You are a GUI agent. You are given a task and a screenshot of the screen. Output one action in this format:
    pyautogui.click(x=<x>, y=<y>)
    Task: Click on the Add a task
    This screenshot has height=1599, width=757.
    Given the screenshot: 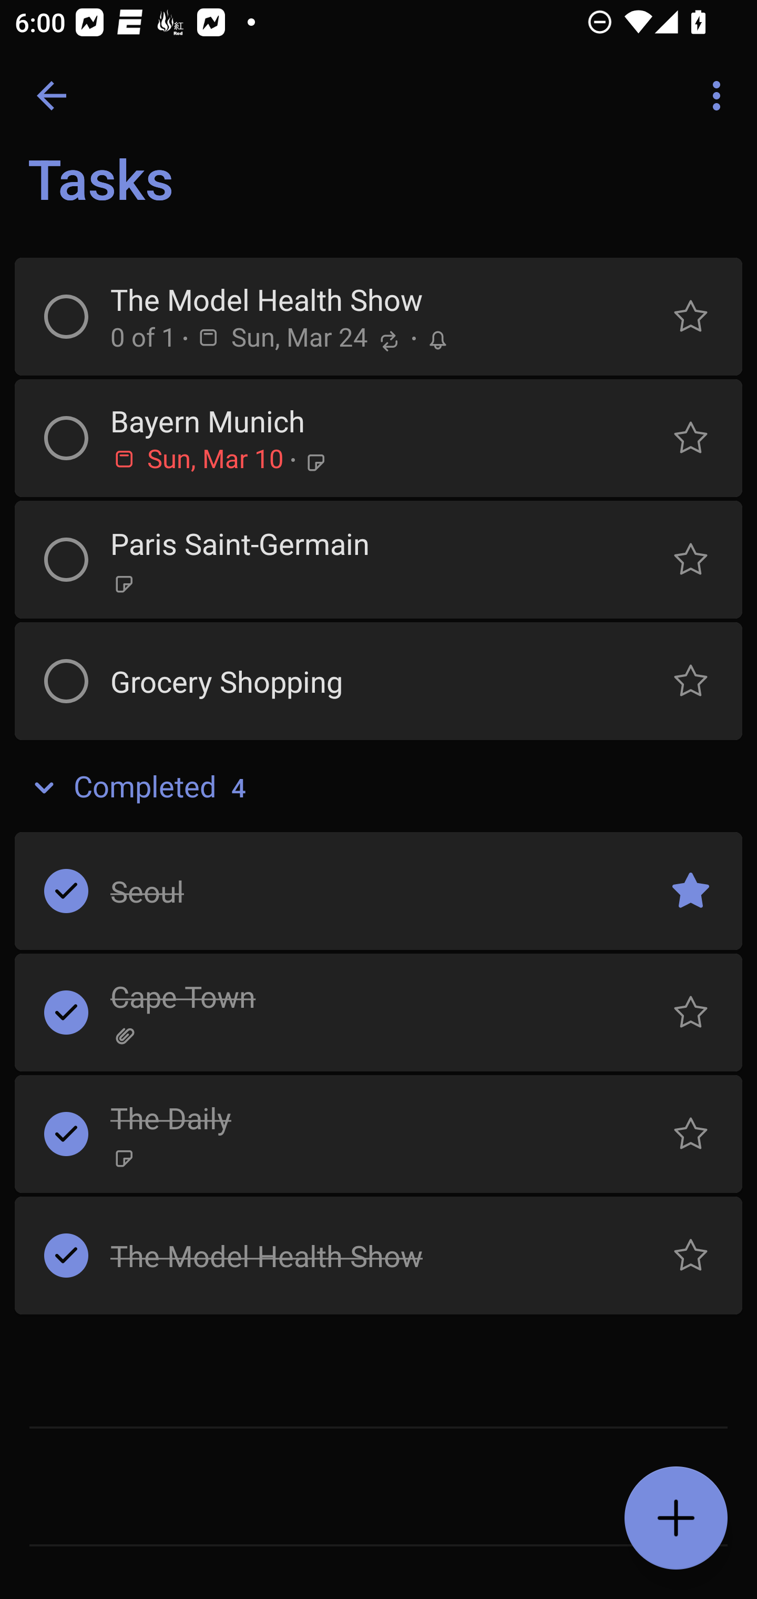 What is the action you would take?
    pyautogui.click(x=676, y=1518)
    